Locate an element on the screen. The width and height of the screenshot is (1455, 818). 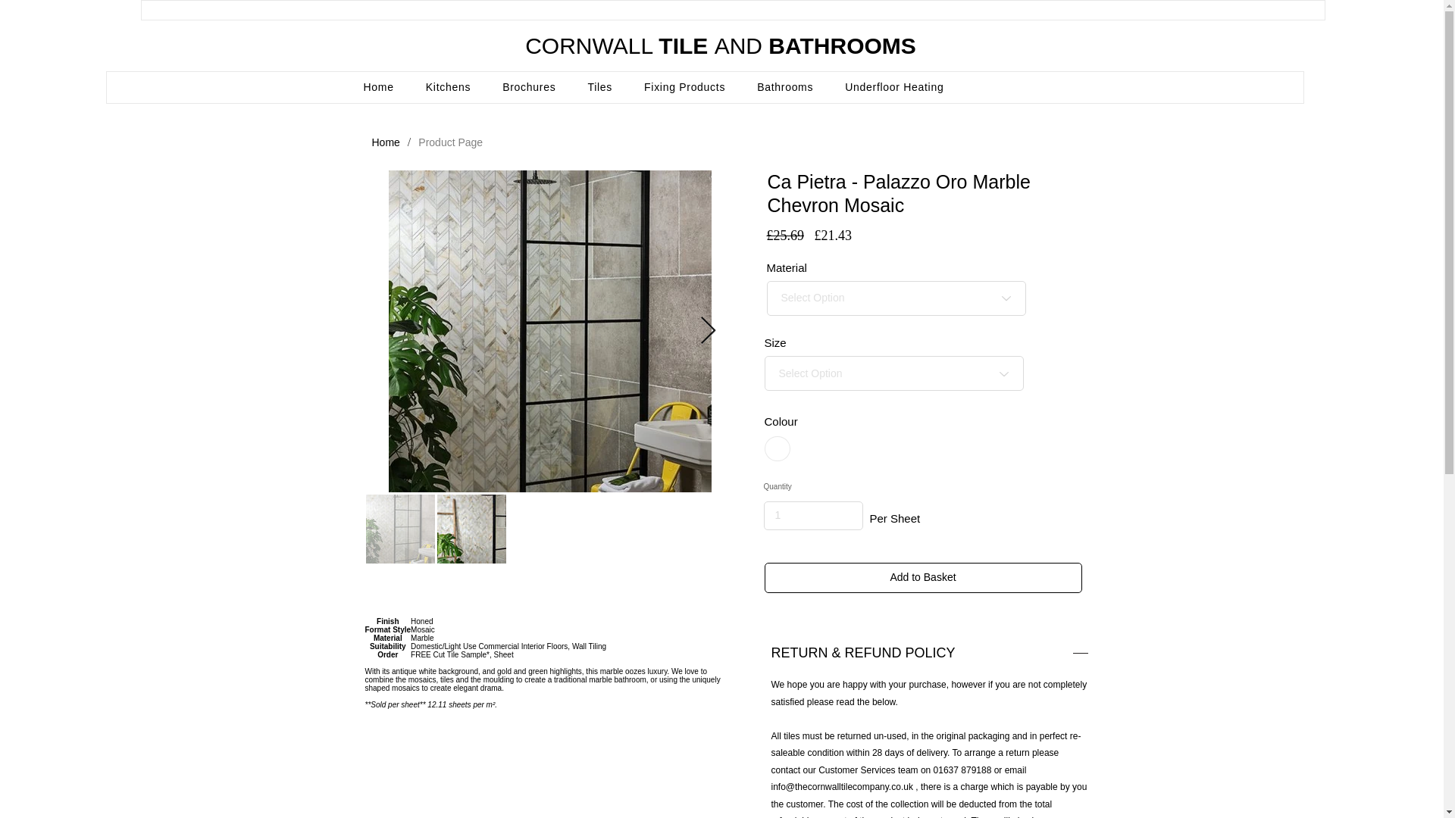
Underfloor Heating is located at coordinates (894, 86).